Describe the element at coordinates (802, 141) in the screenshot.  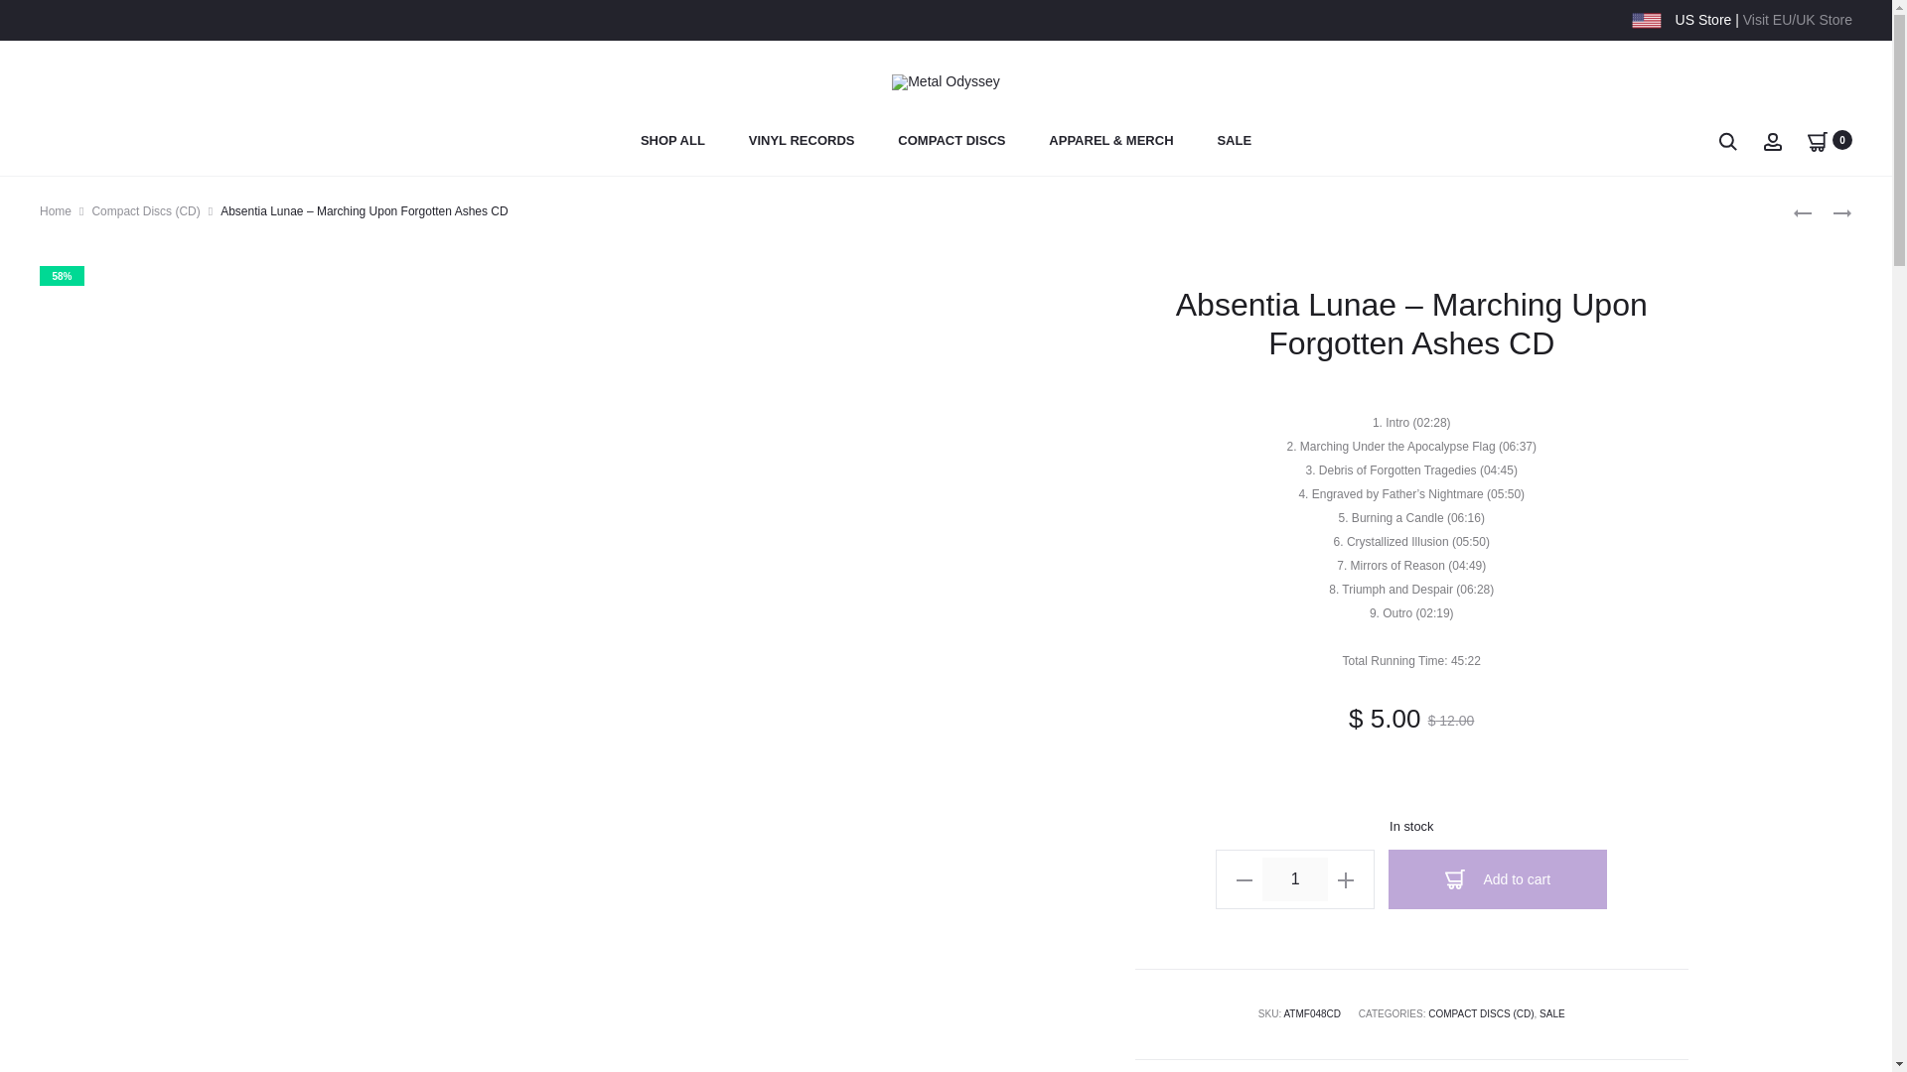
I see `VINYL RECORDS` at that location.